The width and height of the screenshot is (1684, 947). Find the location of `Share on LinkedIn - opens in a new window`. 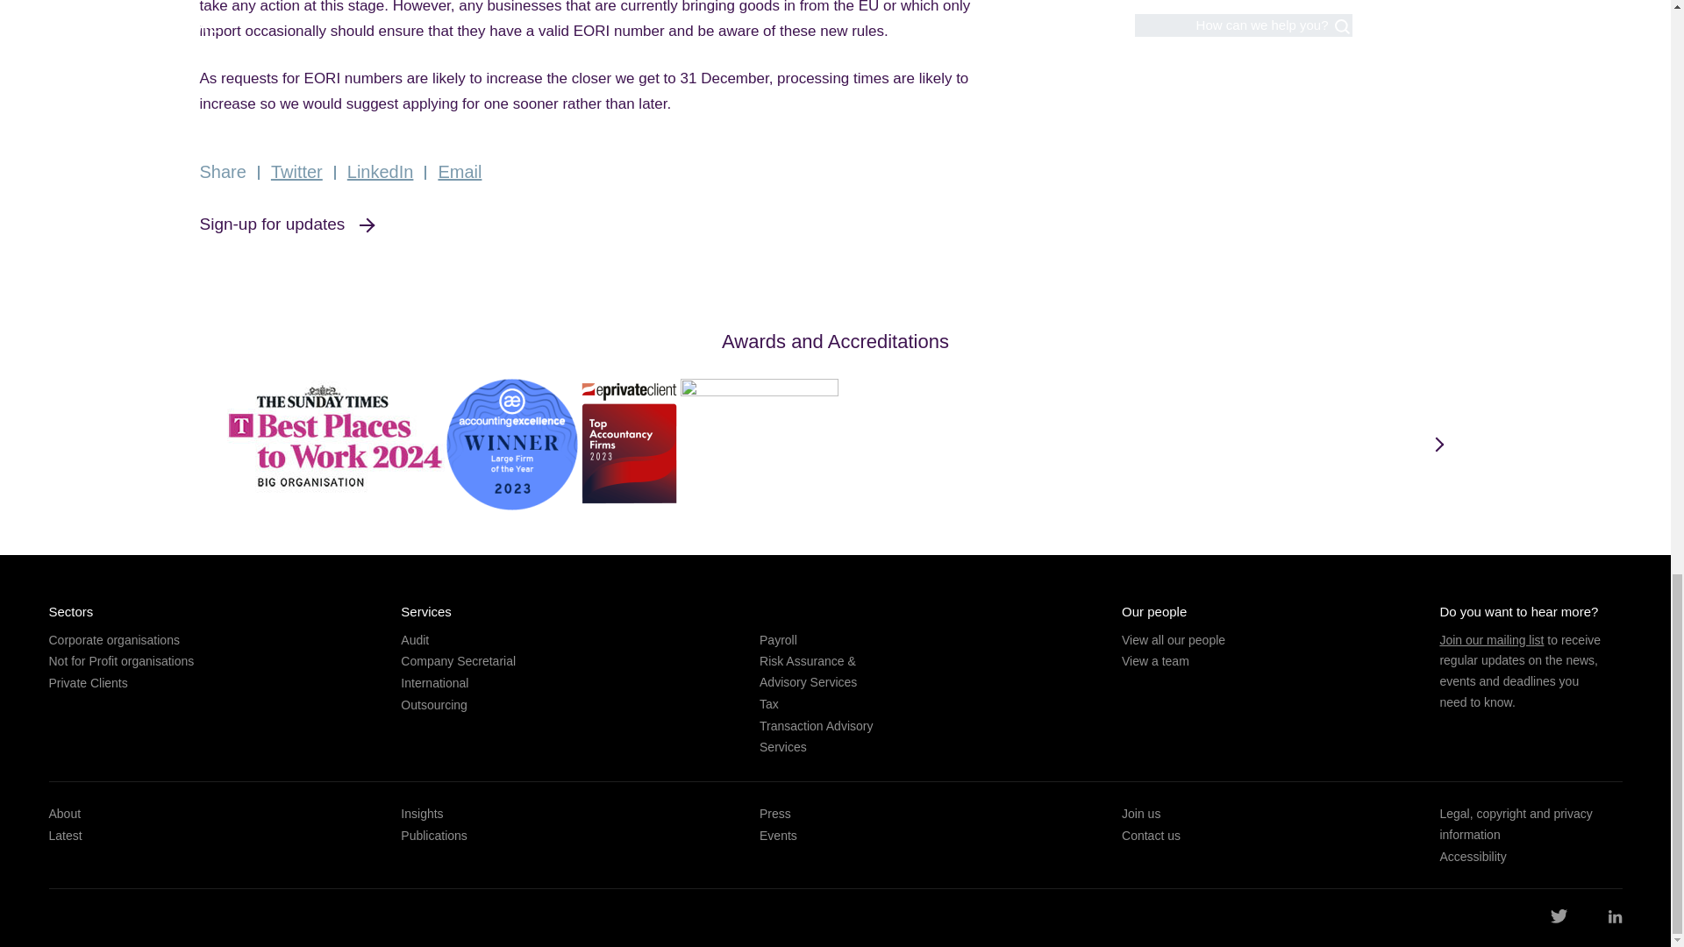

Share on LinkedIn - opens in a new window is located at coordinates (381, 172).